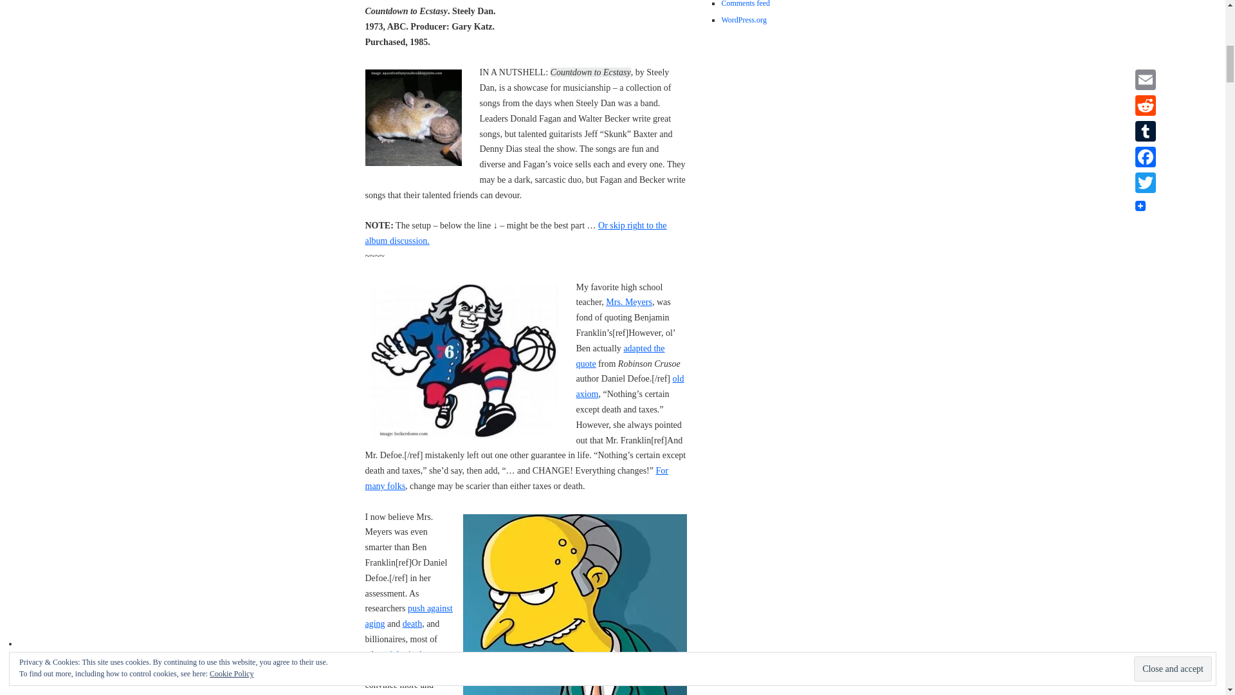 This screenshot has width=1235, height=695. What do you see at coordinates (409, 616) in the screenshot?
I see `push against aging` at bounding box center [409, 616].